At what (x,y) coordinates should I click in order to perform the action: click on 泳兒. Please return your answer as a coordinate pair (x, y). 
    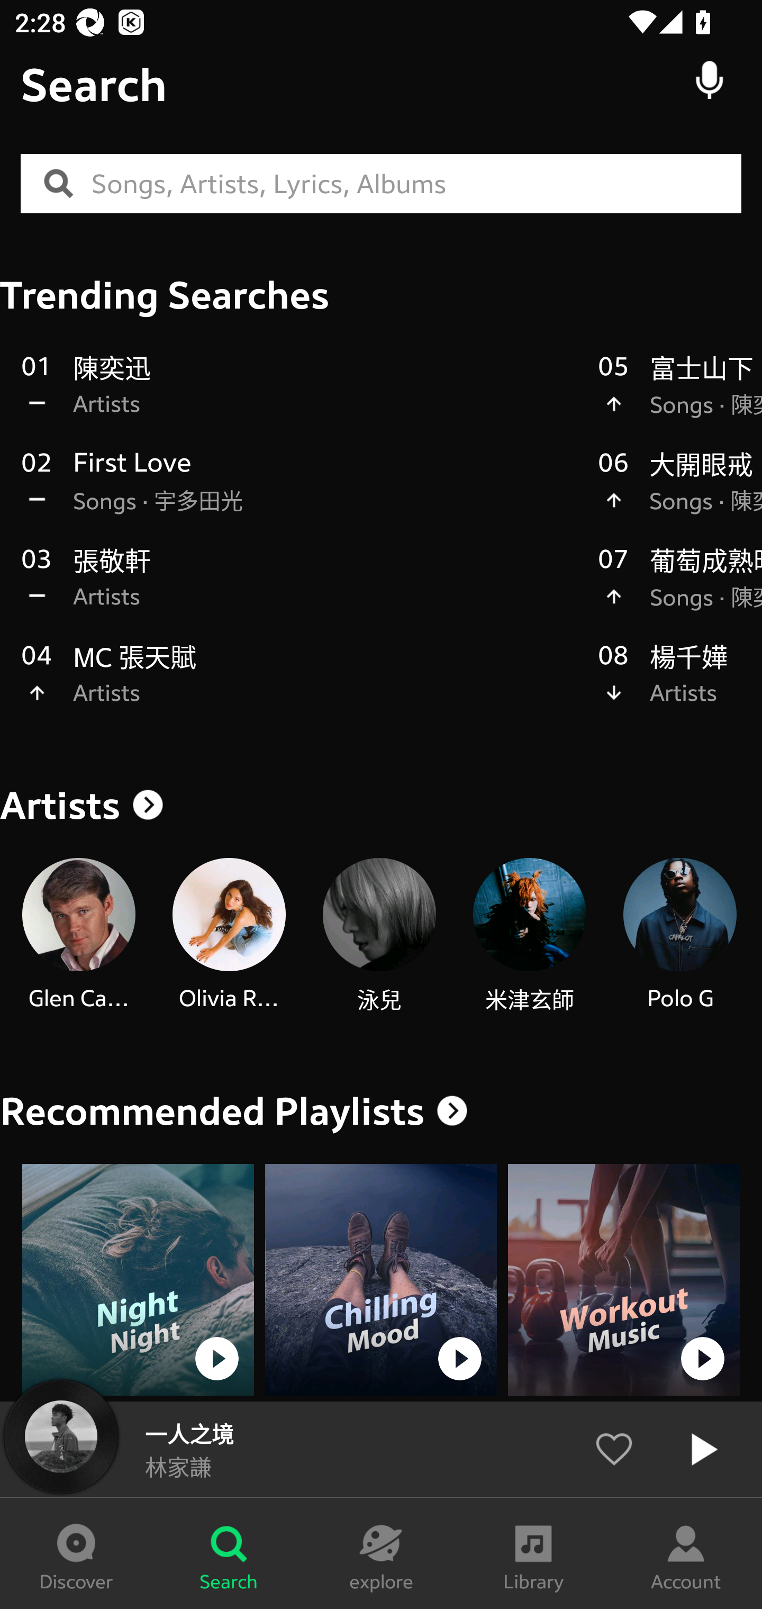
    Looking at the image, I should click on (379, 936).